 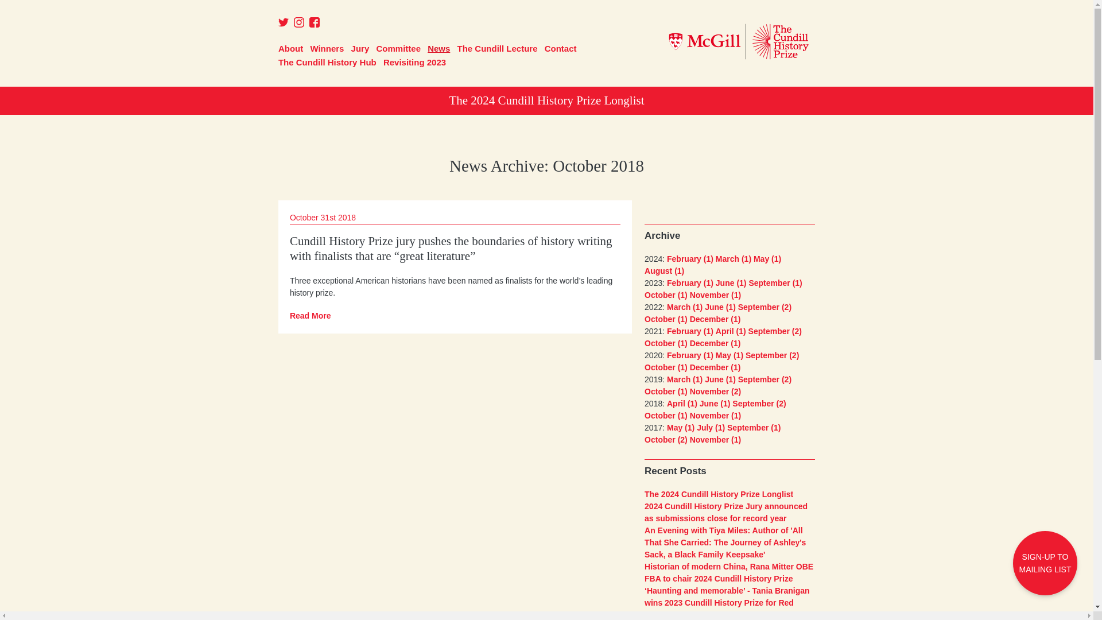 I want to click on Like Cundill Prize on Facebook, so click(x=315, y=24).